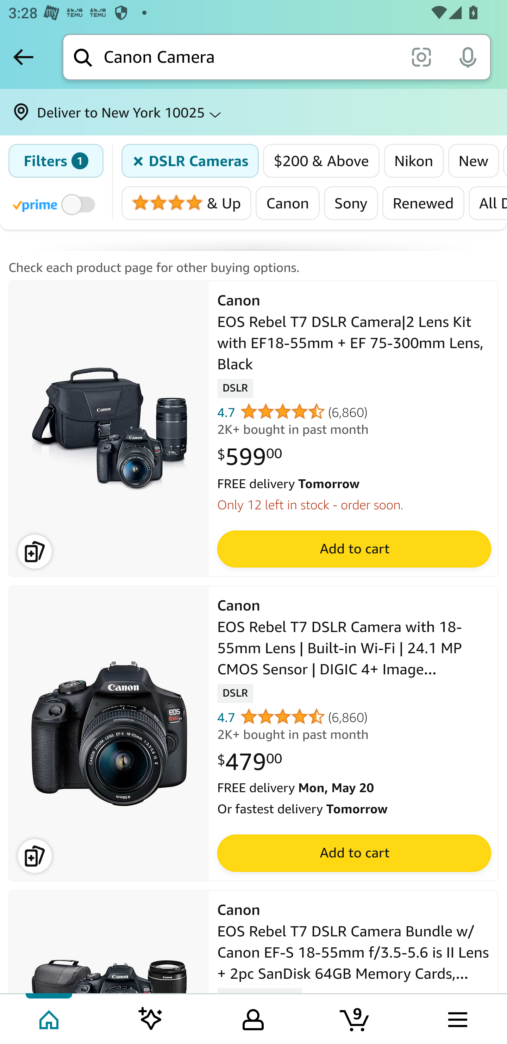 Image resolution: width=507 pixels, height=1044 pixels. Describe the element at coordinates (187, 203) in the screenshot. I see `4 Stars & Up` at that location.